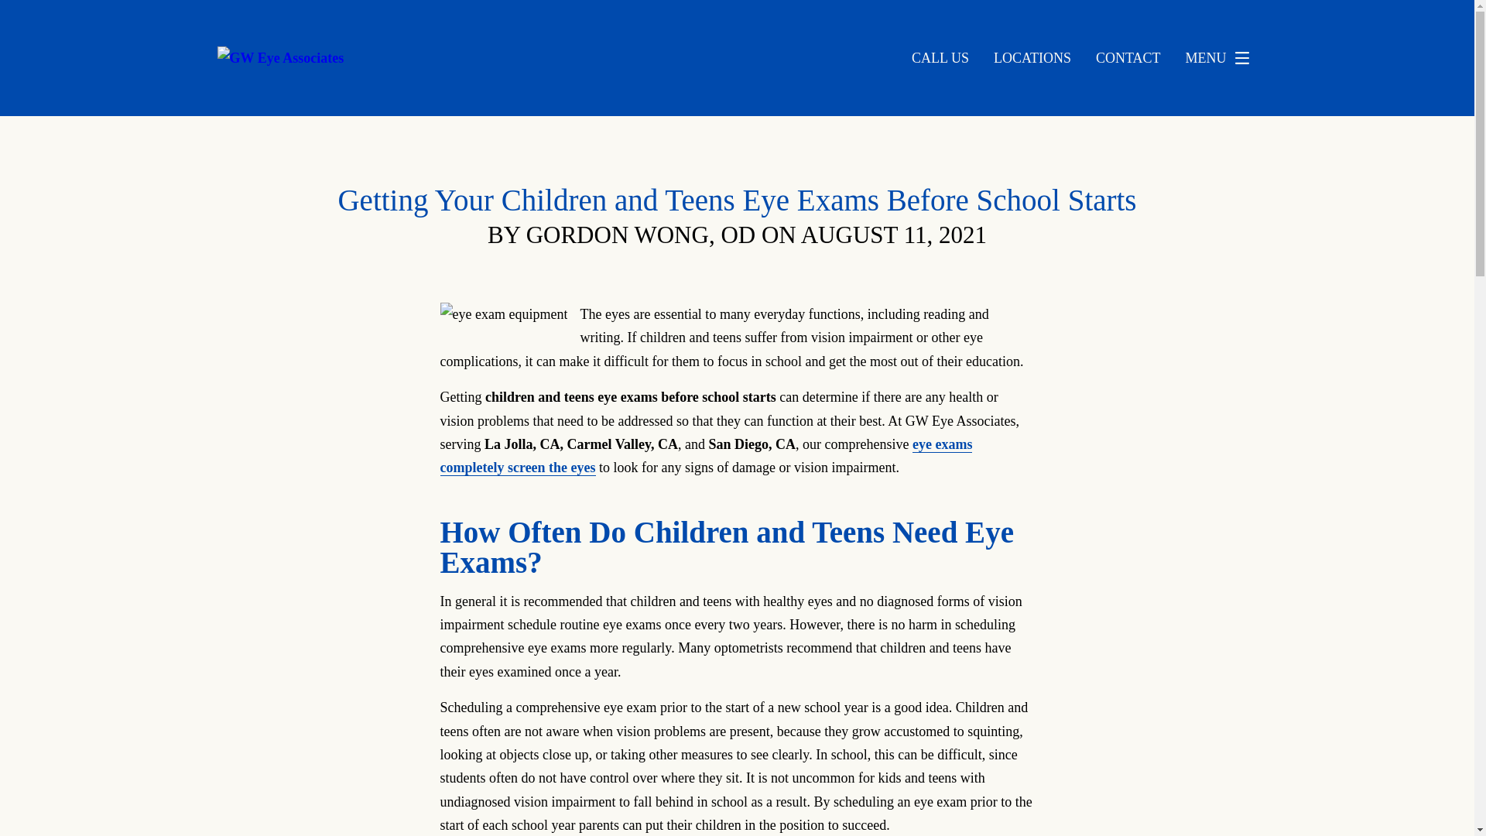 The width and height of the screenshot is (1486, 836). Describe the element at coordinates (1221, 58) in the screenshot. I see `MENU` at that location.